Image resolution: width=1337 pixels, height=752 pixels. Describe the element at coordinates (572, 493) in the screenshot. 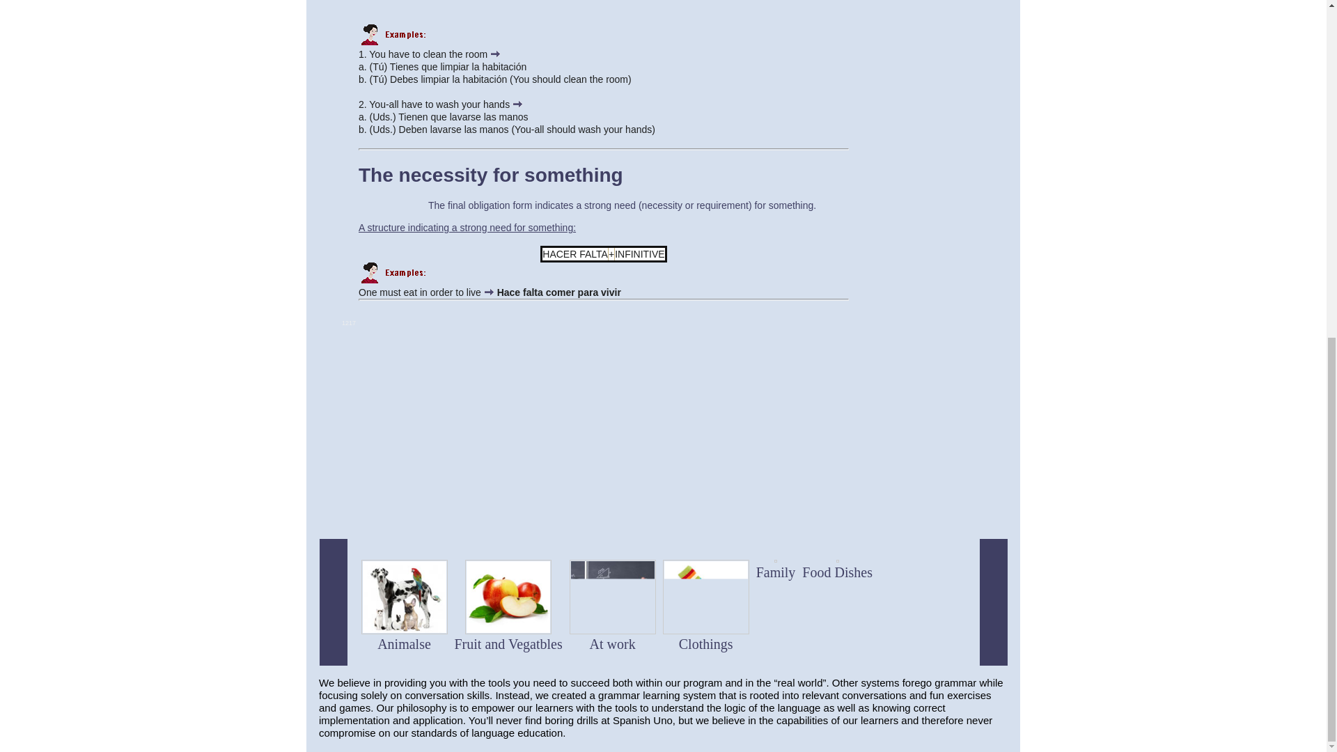

I see `Advertisement` at that location.